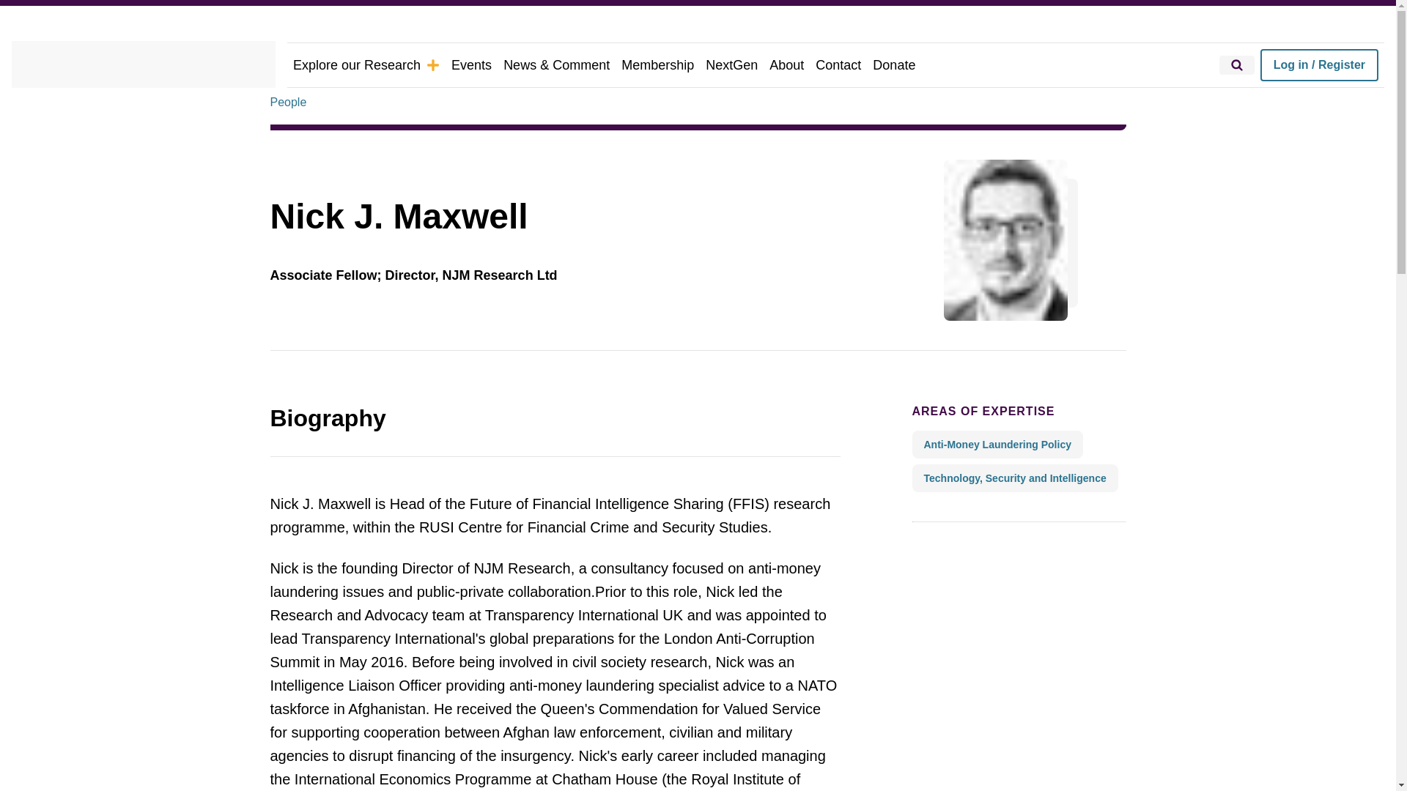 This screenshot has width=1407, height=791. I want to click on About, so click(787, 64).